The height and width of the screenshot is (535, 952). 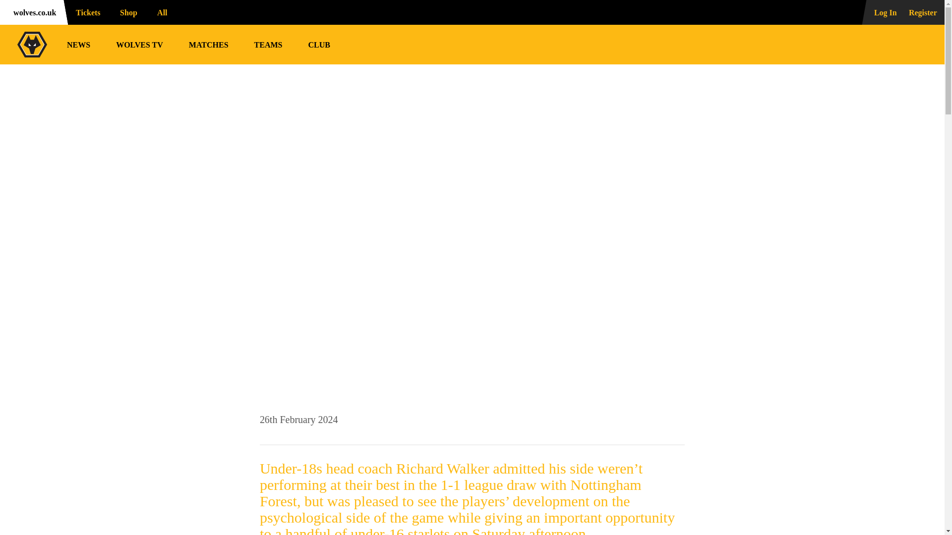 I want to click on All, so click(x=167, y=12).